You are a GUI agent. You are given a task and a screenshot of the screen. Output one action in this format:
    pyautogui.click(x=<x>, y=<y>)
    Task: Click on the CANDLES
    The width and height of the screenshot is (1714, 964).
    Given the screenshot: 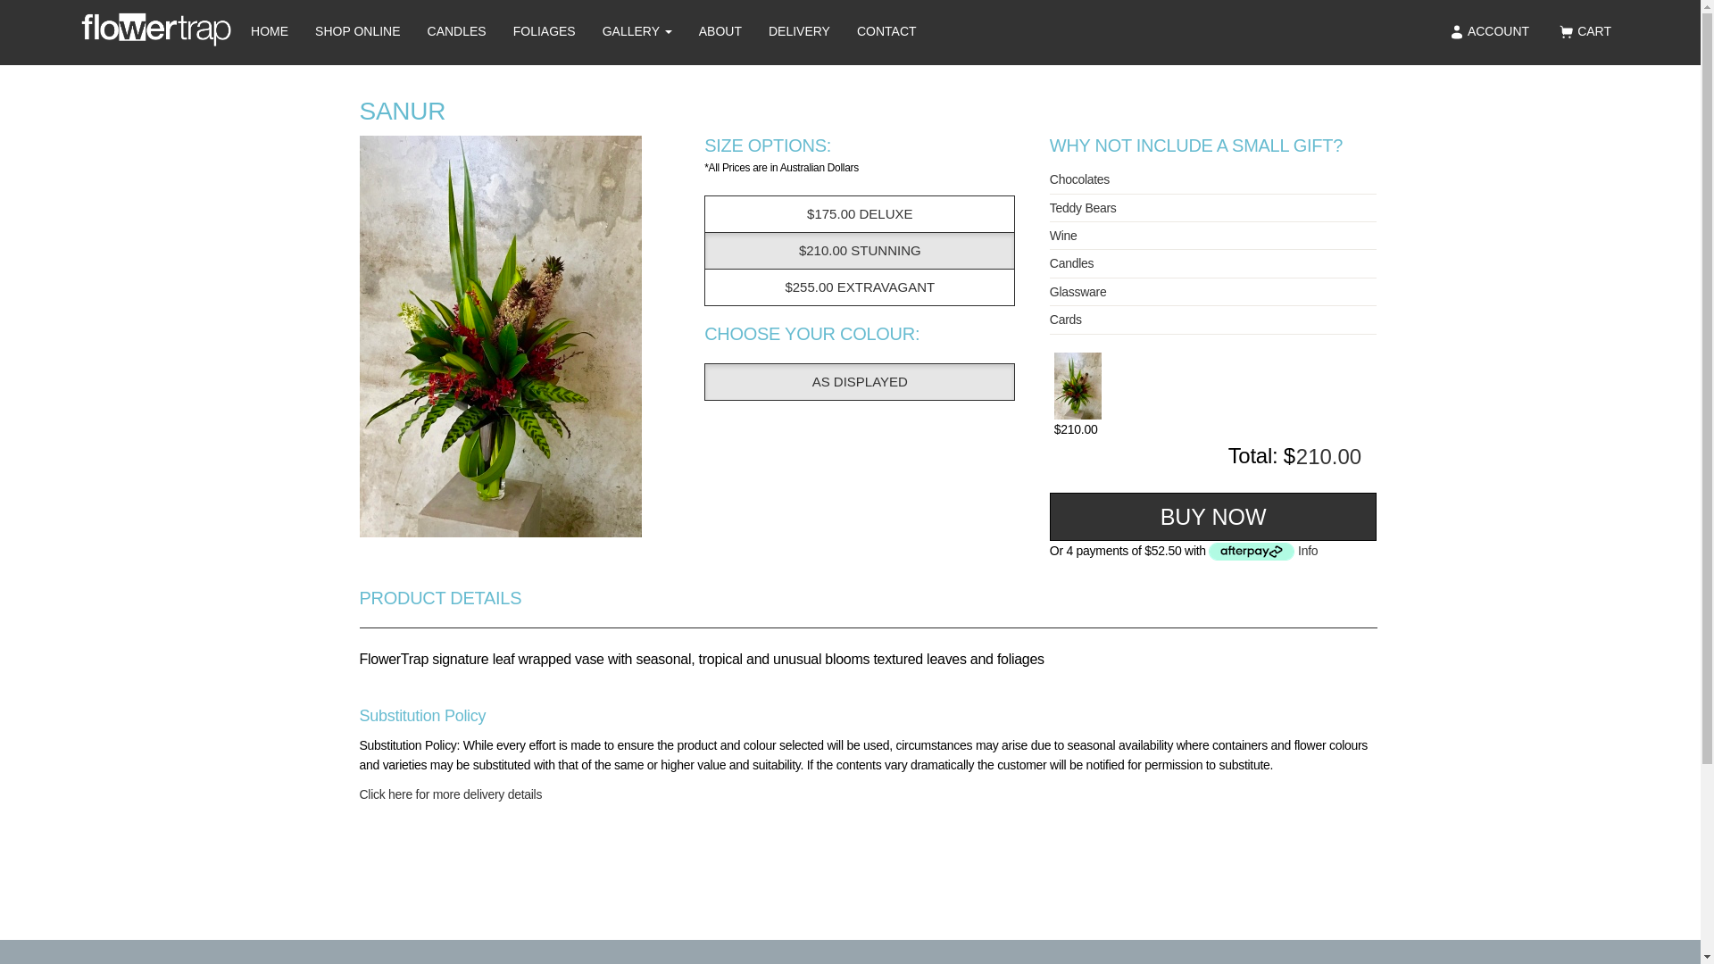 What is the action you would take?
    pyautogui.click(x=457, y=31)
    